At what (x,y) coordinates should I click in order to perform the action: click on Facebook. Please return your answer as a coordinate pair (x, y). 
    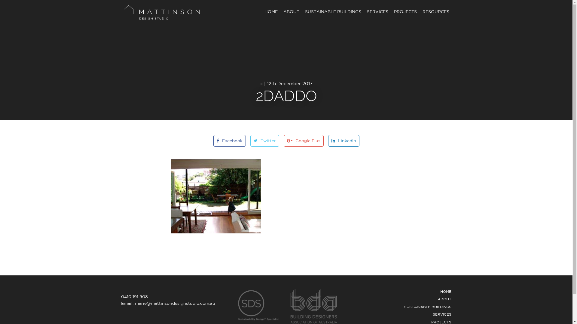
    Looking at the image, I should click on (230, 141).